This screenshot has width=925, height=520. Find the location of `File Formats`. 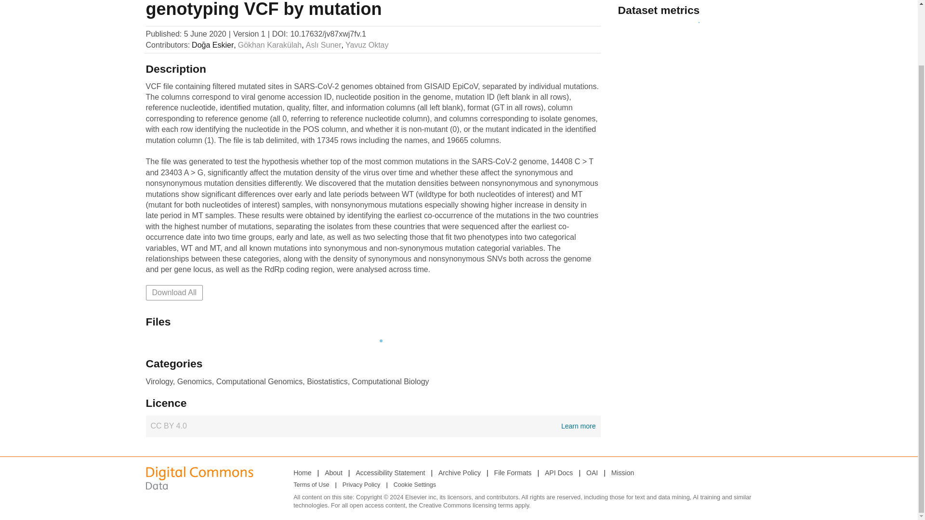

File Formats is located at coordinates (373, 426).